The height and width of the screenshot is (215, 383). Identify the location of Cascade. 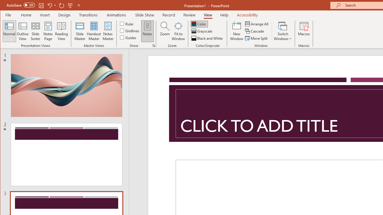
(255, 31).